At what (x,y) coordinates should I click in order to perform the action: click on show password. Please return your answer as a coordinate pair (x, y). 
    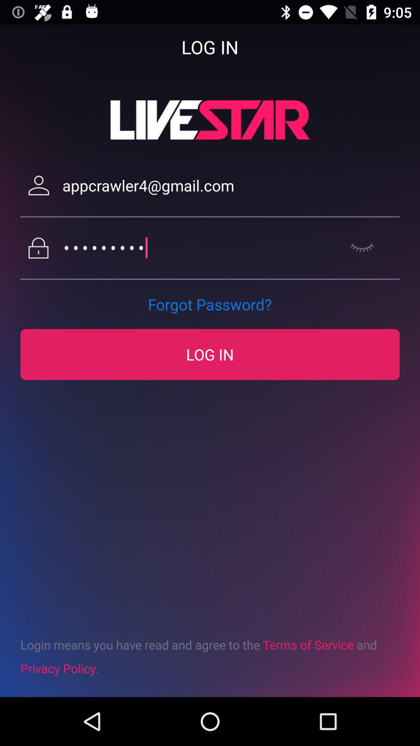
    Looking at the image, I should click on (362, 248).